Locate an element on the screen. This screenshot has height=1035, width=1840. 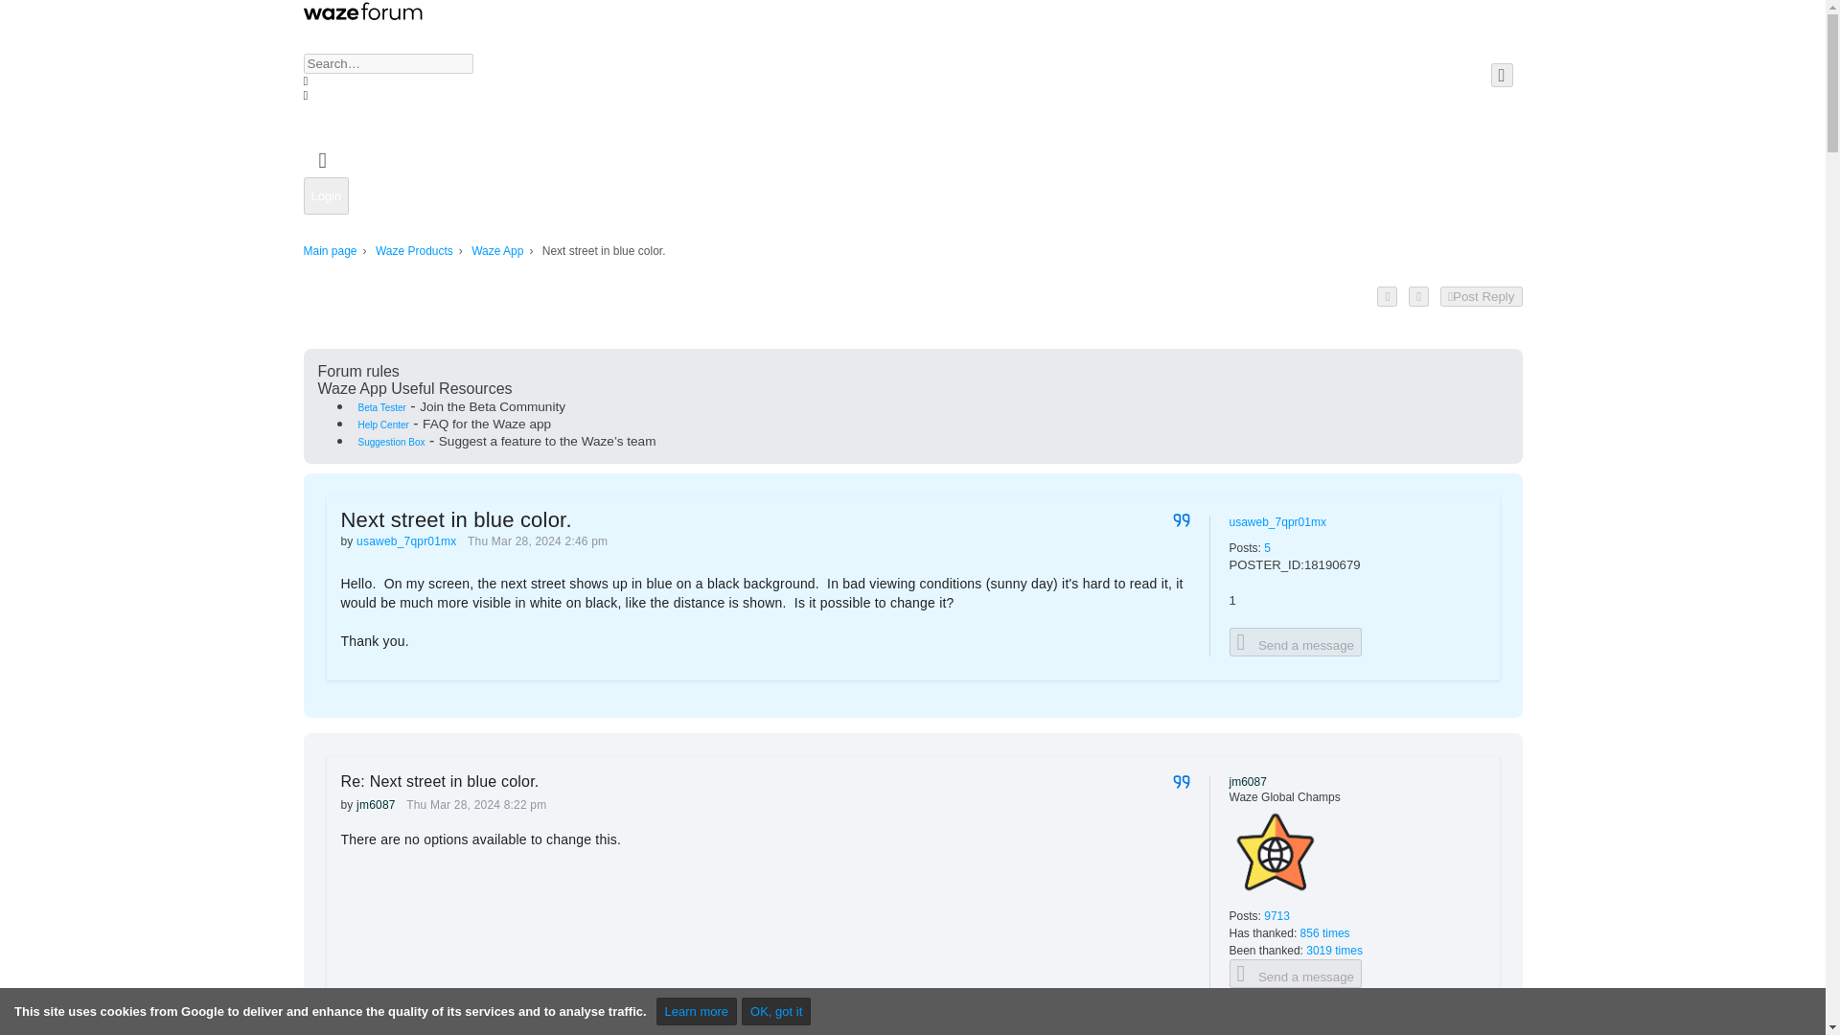
Waze Products is located at coordinates (414, 251).